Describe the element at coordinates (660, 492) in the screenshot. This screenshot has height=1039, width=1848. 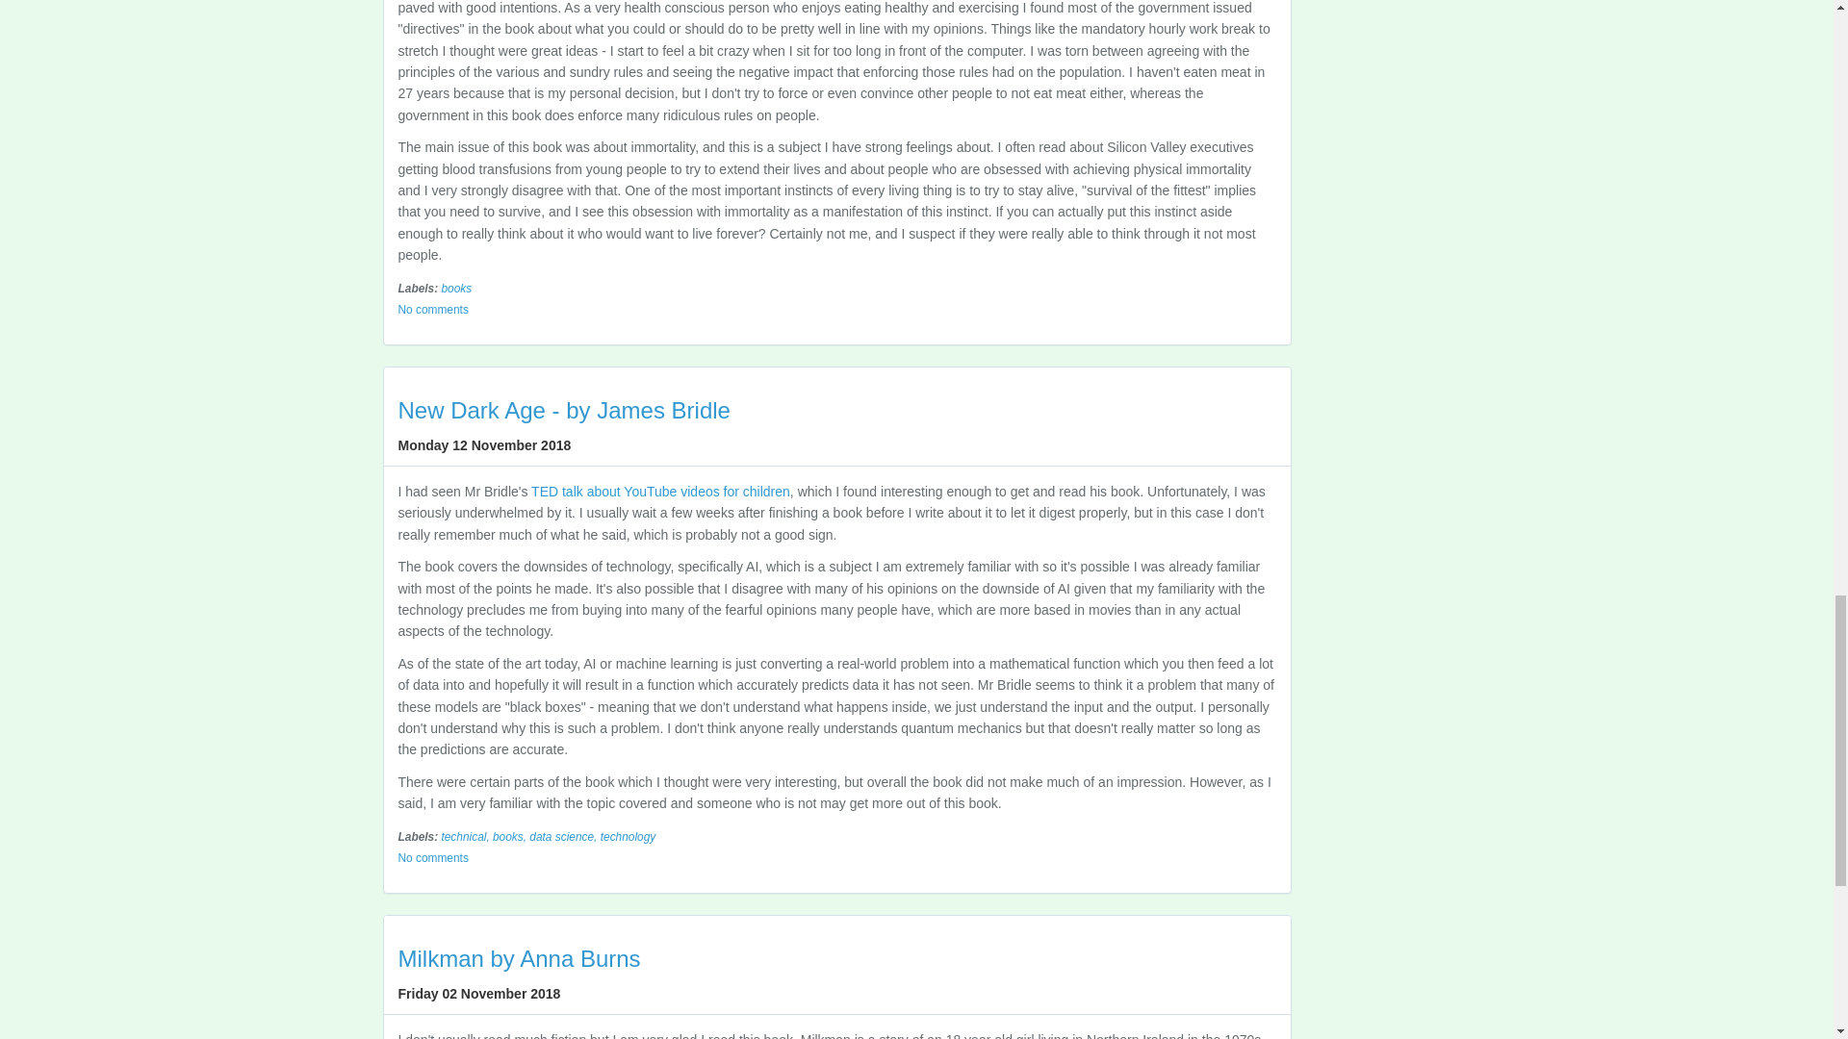
I see `TED talk about YouTube videos for children` at that location.